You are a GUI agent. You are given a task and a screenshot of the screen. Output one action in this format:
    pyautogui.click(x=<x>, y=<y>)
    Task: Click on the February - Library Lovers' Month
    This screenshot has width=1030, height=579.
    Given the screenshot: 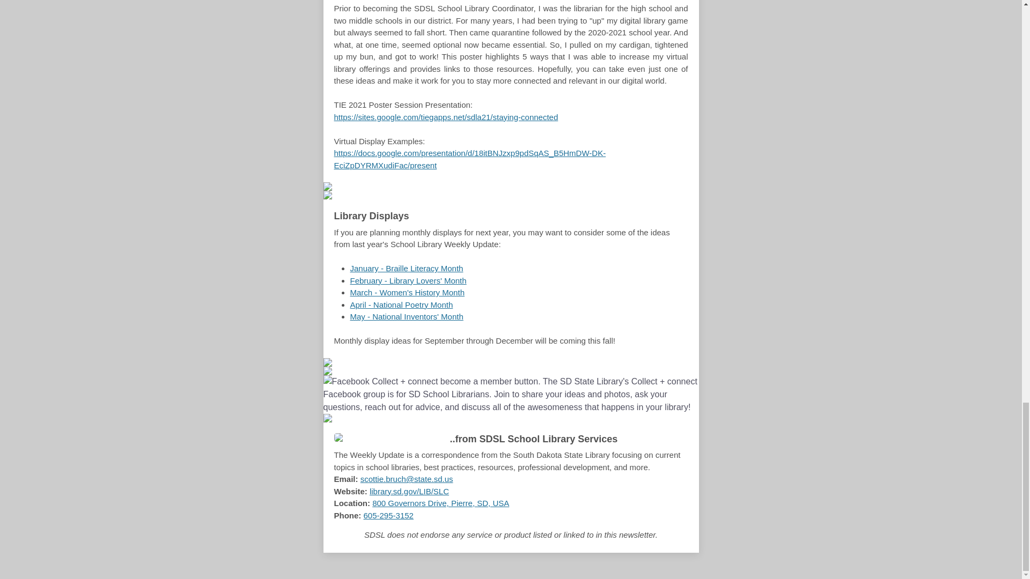 What is the action you would take?
    pyautogui.click(x=408, y=281)
    